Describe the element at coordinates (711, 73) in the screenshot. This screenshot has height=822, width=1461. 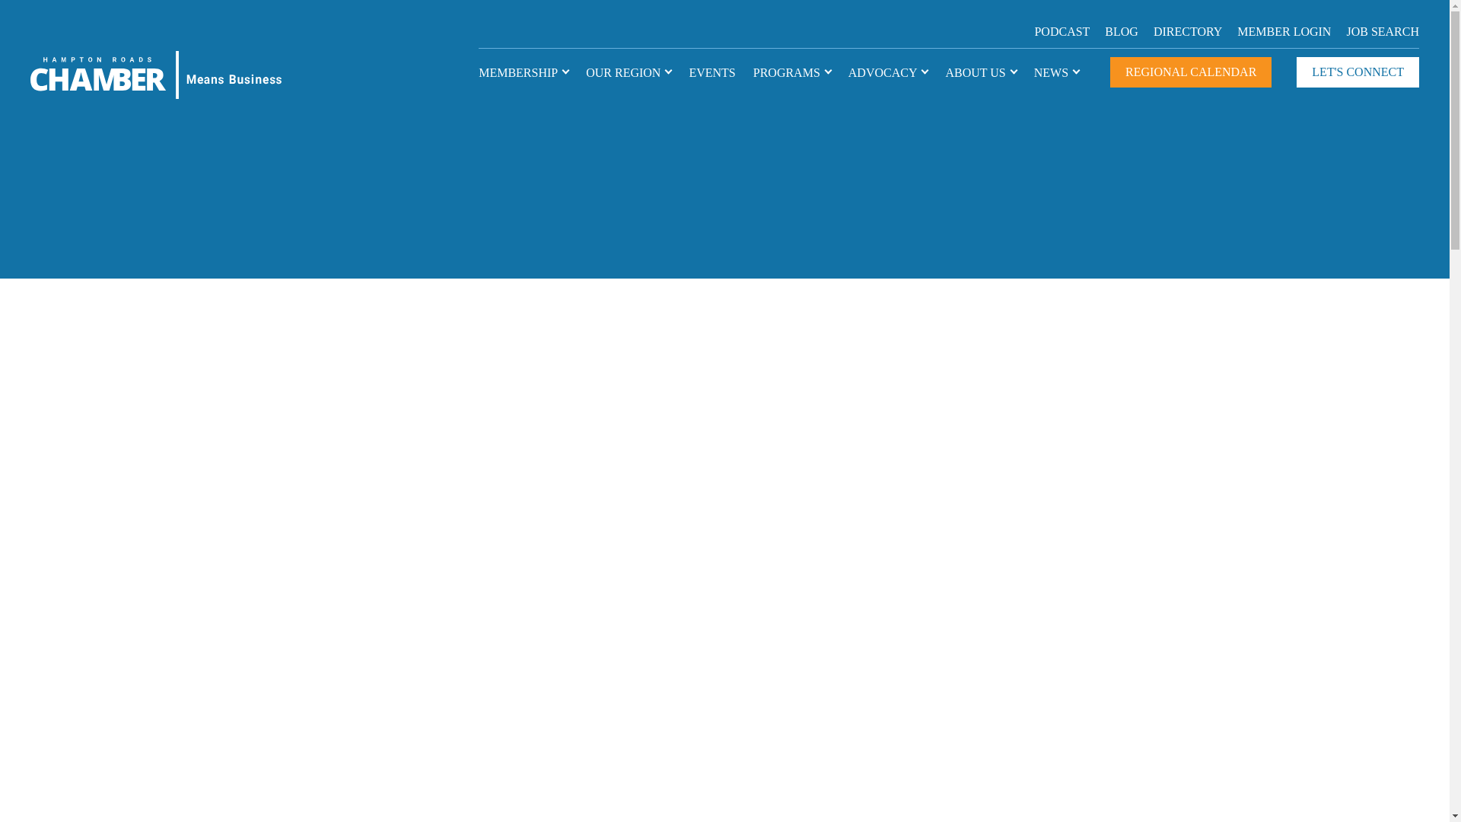
I see `EVENTS` at that location.